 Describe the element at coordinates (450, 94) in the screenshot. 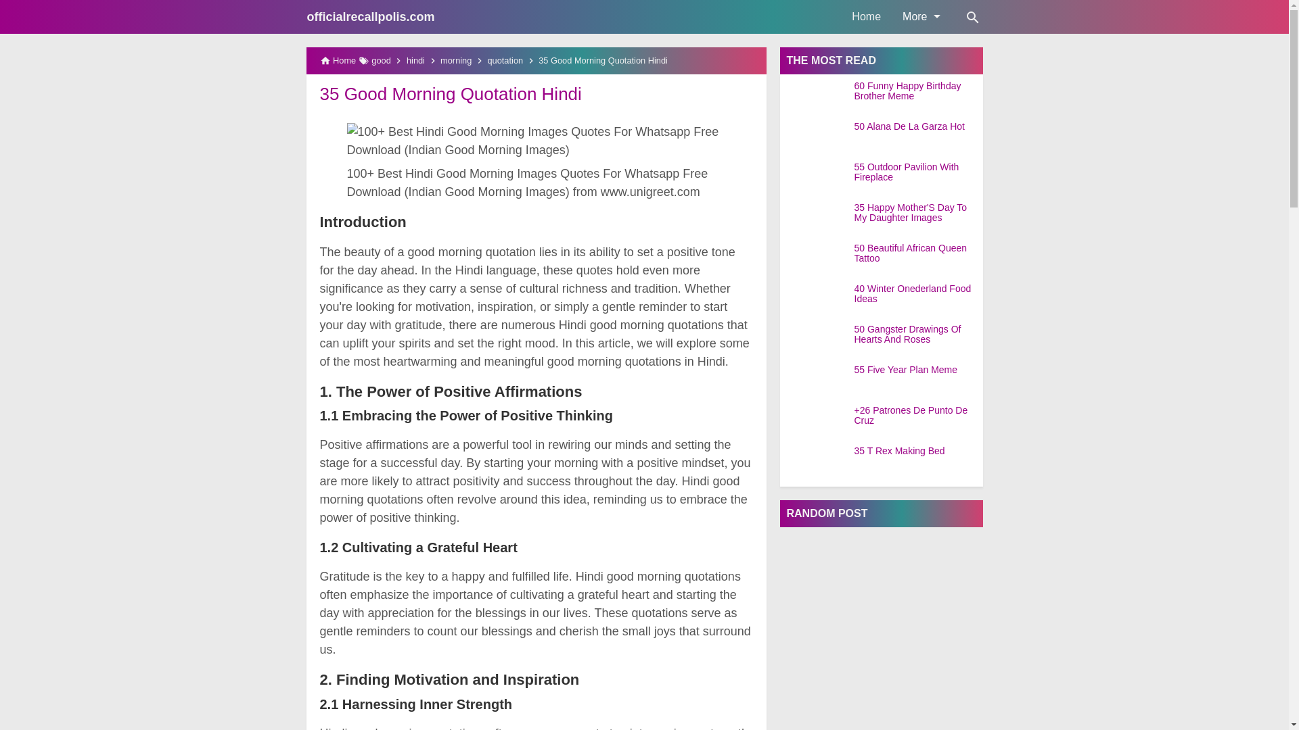

I see `35 Good Morning Quotation Hindi` at that location.